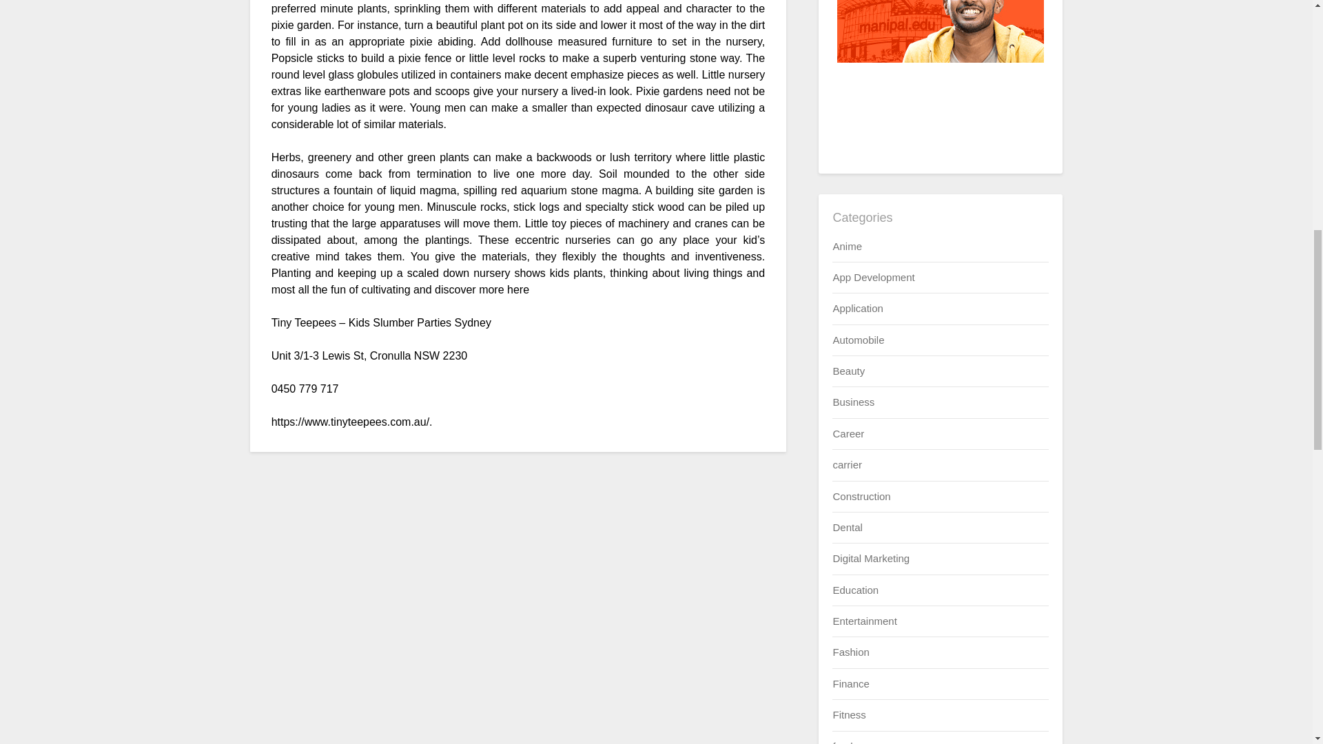  I want to click on Education, so click(854, 590).